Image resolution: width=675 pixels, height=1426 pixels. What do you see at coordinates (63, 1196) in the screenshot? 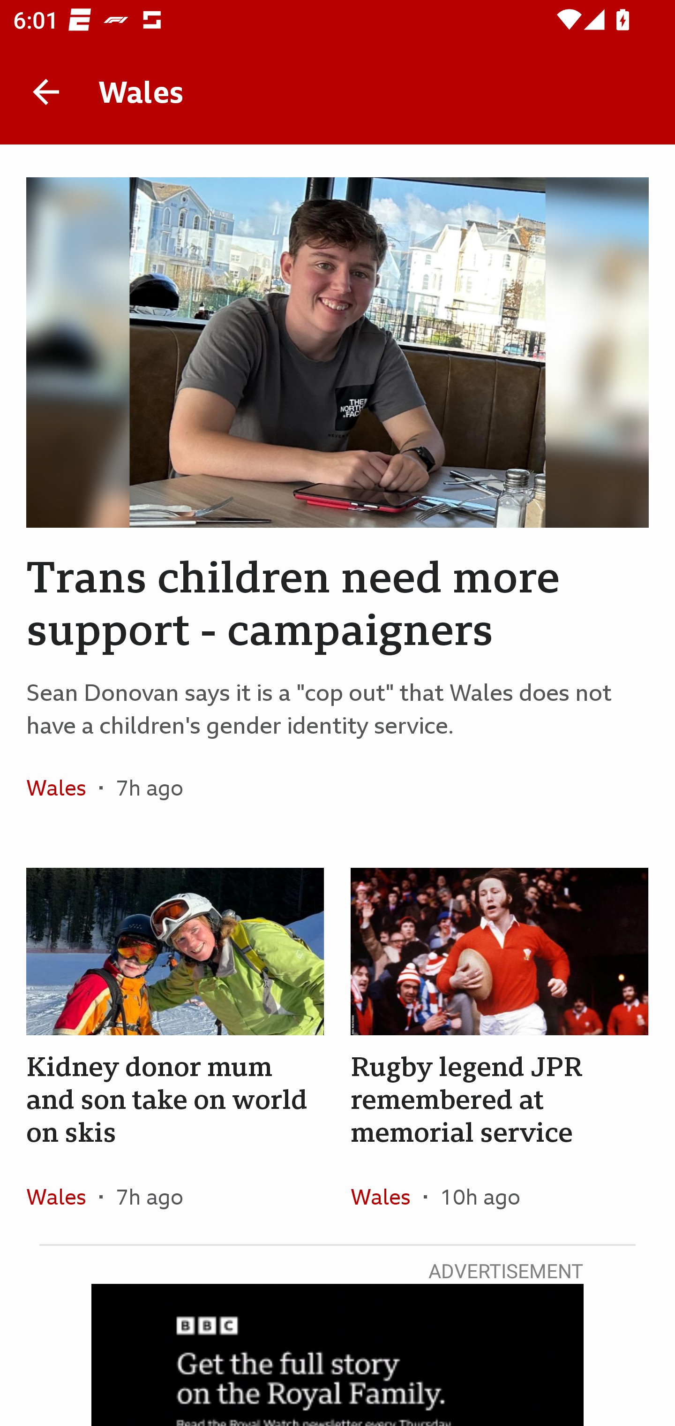
I see `Wales In the section Wales` at bounding box center [63, 1196].